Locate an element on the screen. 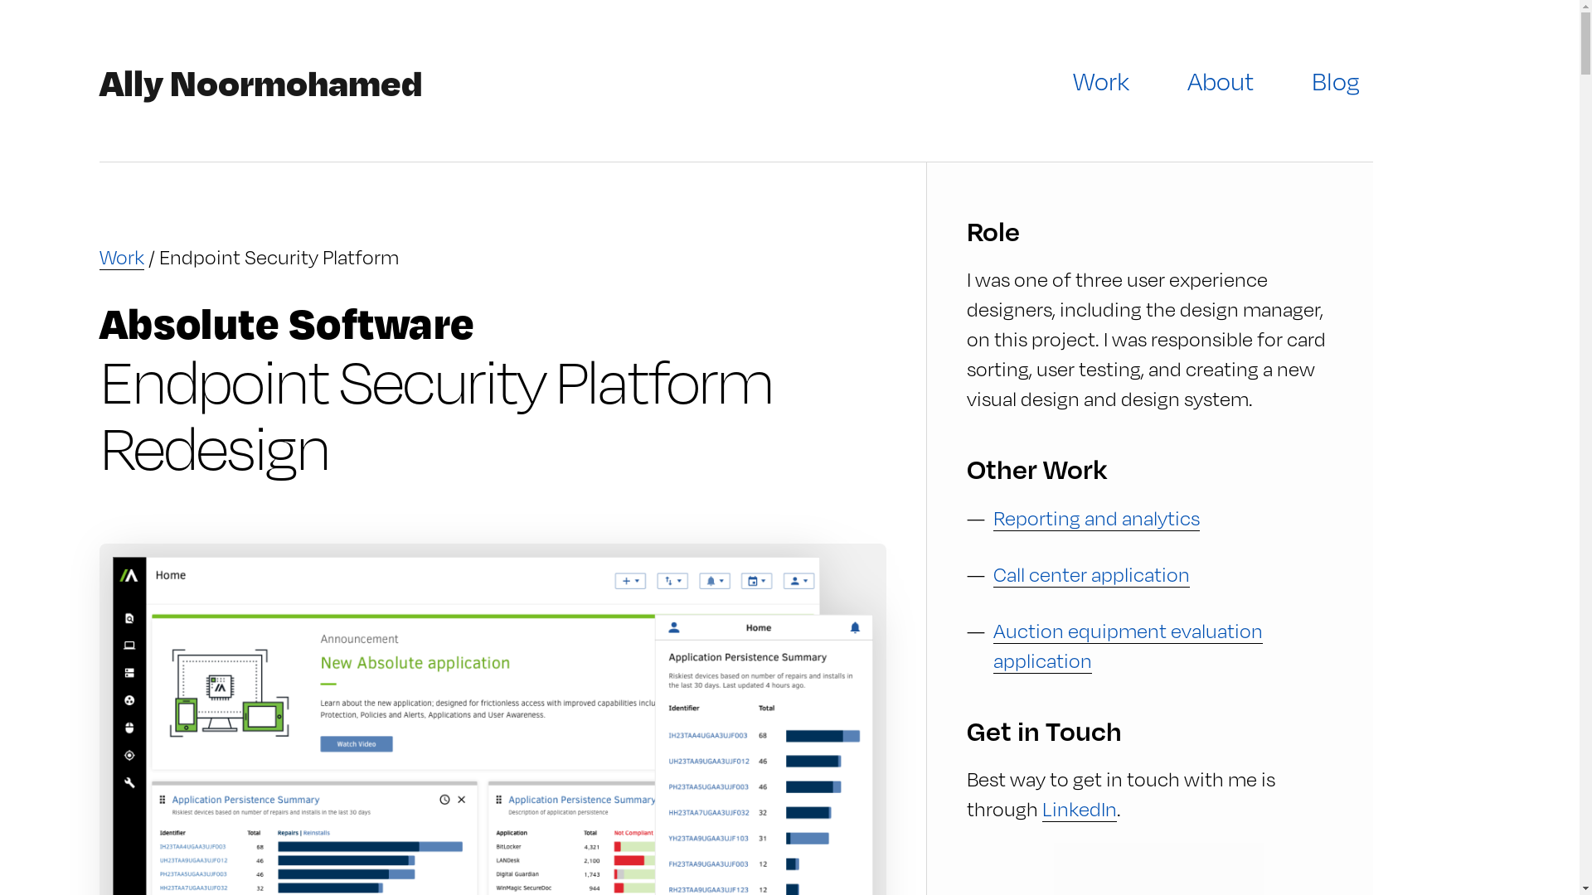 The width and height of the screenshot is (1592, 895). Work is located at coordinates (122, 257).